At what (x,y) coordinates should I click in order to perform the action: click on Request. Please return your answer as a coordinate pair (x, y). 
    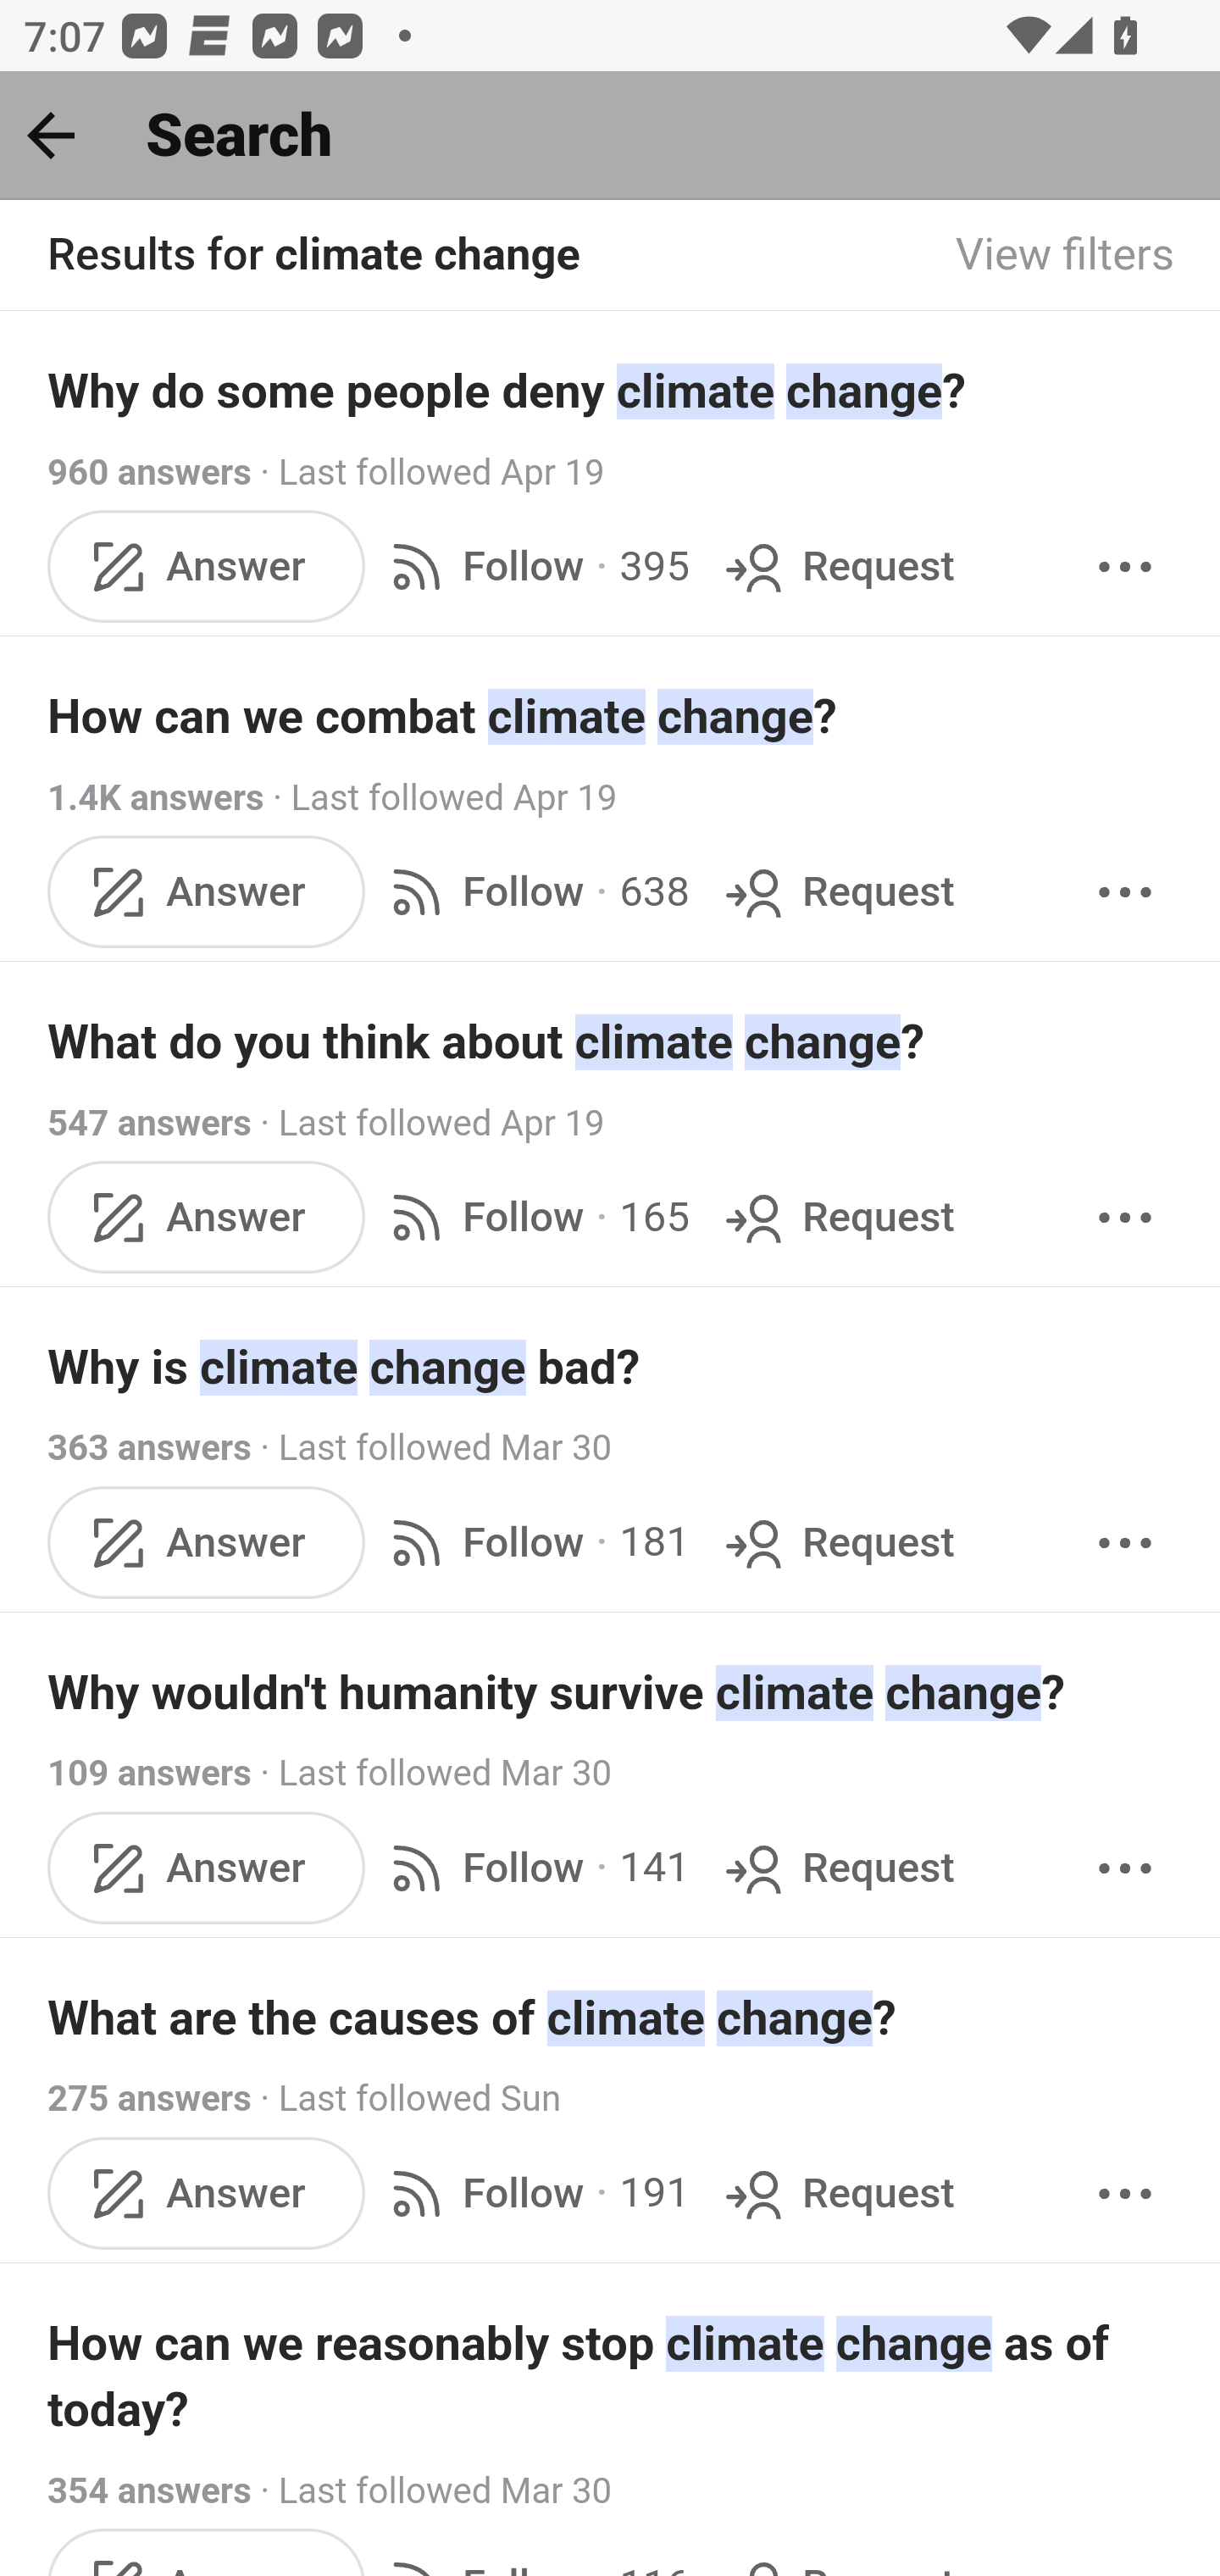
    Looking at the image, I should click on (837, 2193).